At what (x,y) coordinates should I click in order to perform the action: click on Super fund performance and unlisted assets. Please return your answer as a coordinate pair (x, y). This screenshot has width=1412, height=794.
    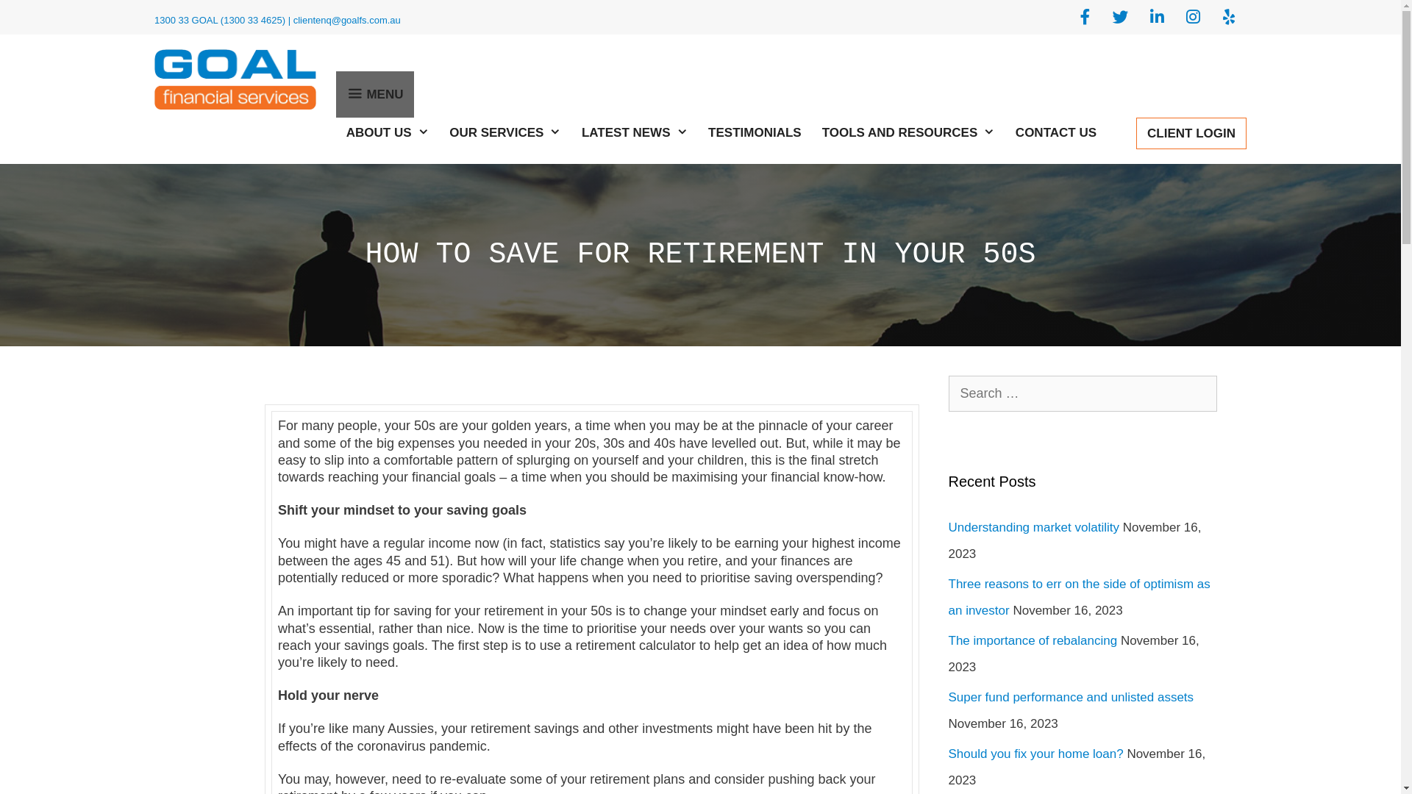
    Looking at the image, I should click on (1072, 697).